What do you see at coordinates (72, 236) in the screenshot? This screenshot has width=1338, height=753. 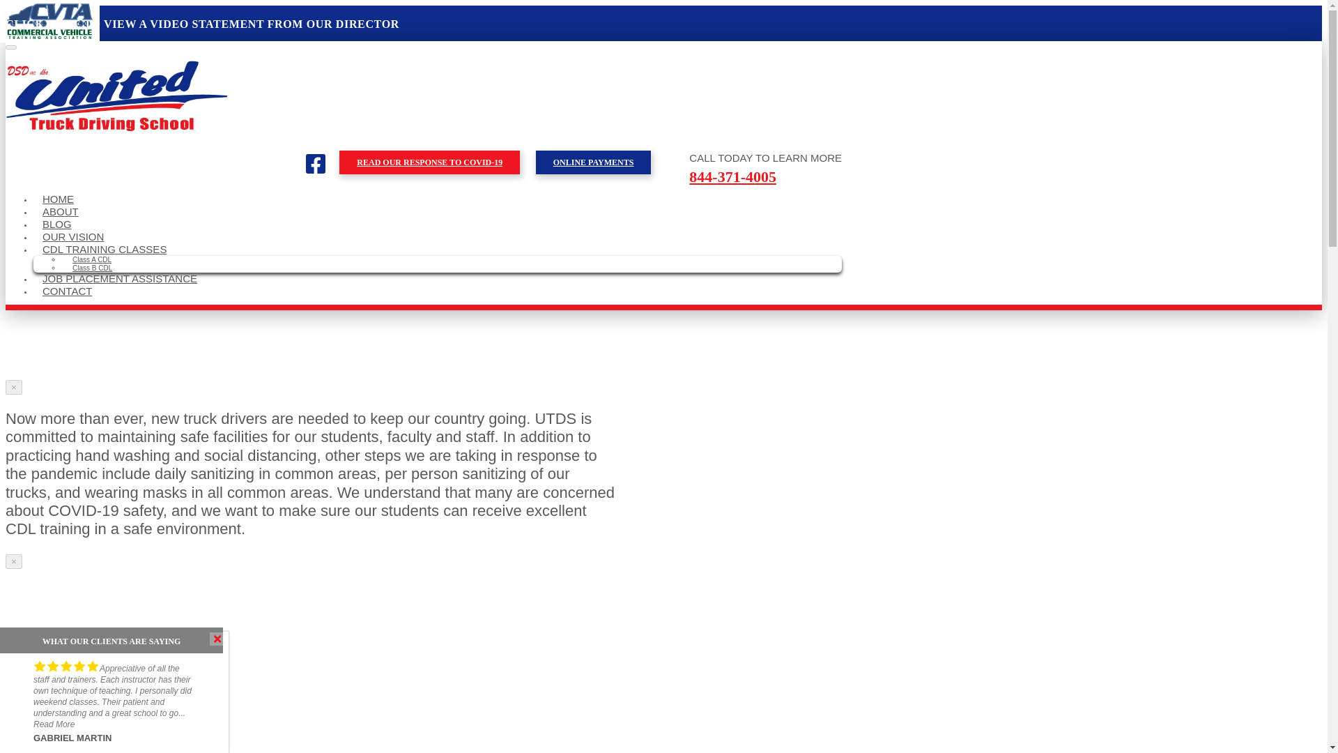 I see `OUR VISION` at bounding box center [72, 236].